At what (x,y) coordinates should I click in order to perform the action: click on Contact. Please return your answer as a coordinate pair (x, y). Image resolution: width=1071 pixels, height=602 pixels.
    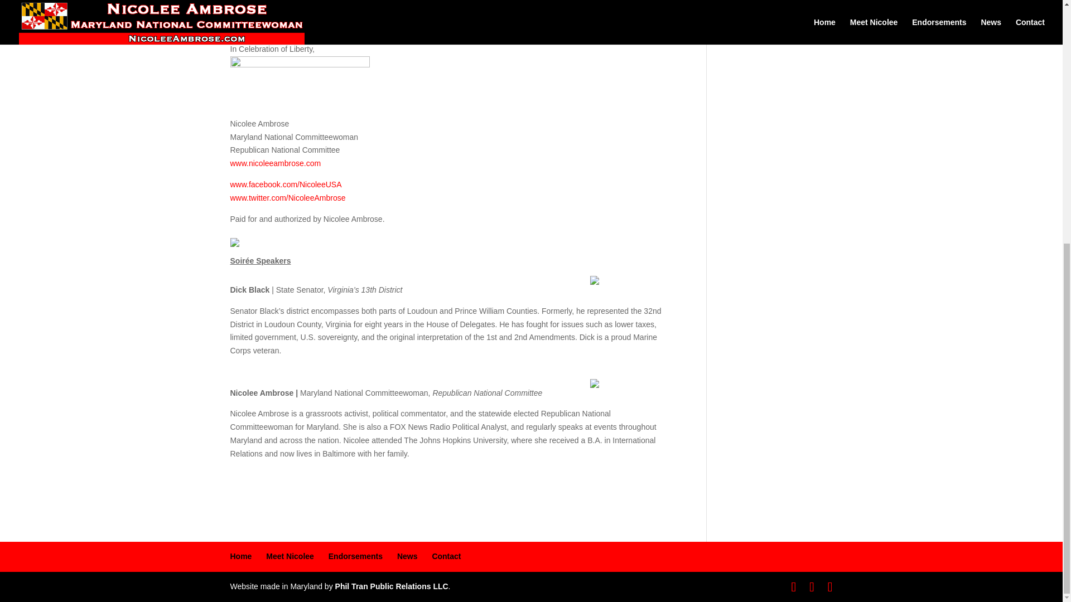
    Looking at the image, I should click on (446, 556).